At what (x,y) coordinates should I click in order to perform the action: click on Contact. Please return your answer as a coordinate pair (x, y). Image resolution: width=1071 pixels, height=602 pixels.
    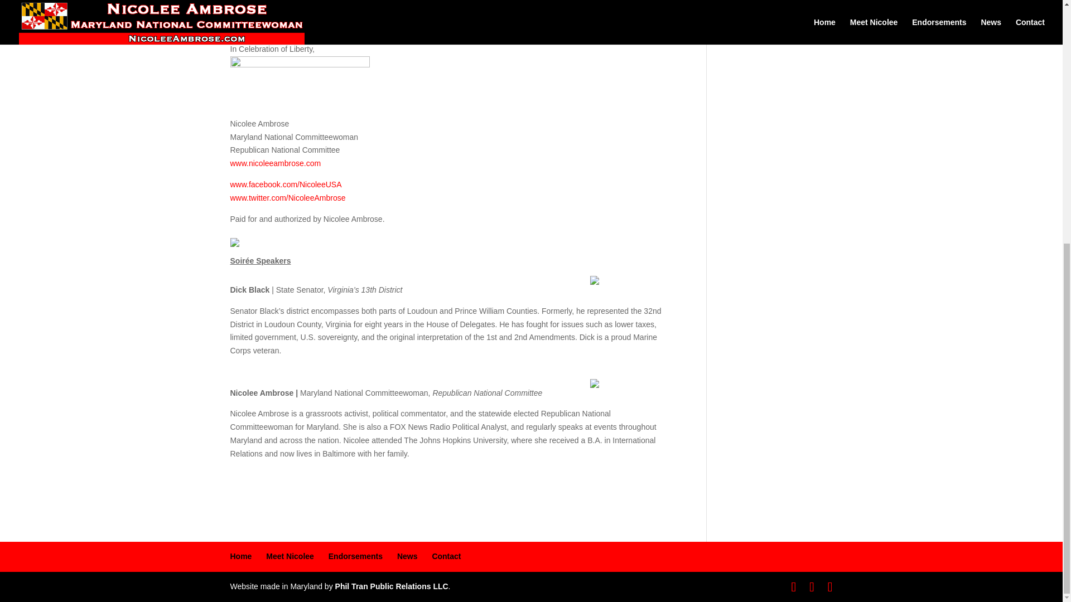
    Looking at the image, I should click on (446, 556).